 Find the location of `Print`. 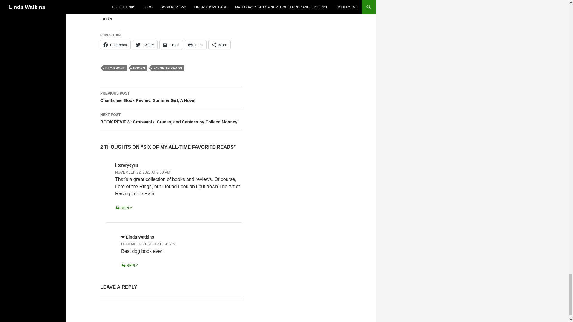

Print is located at coordinates (196, 45).